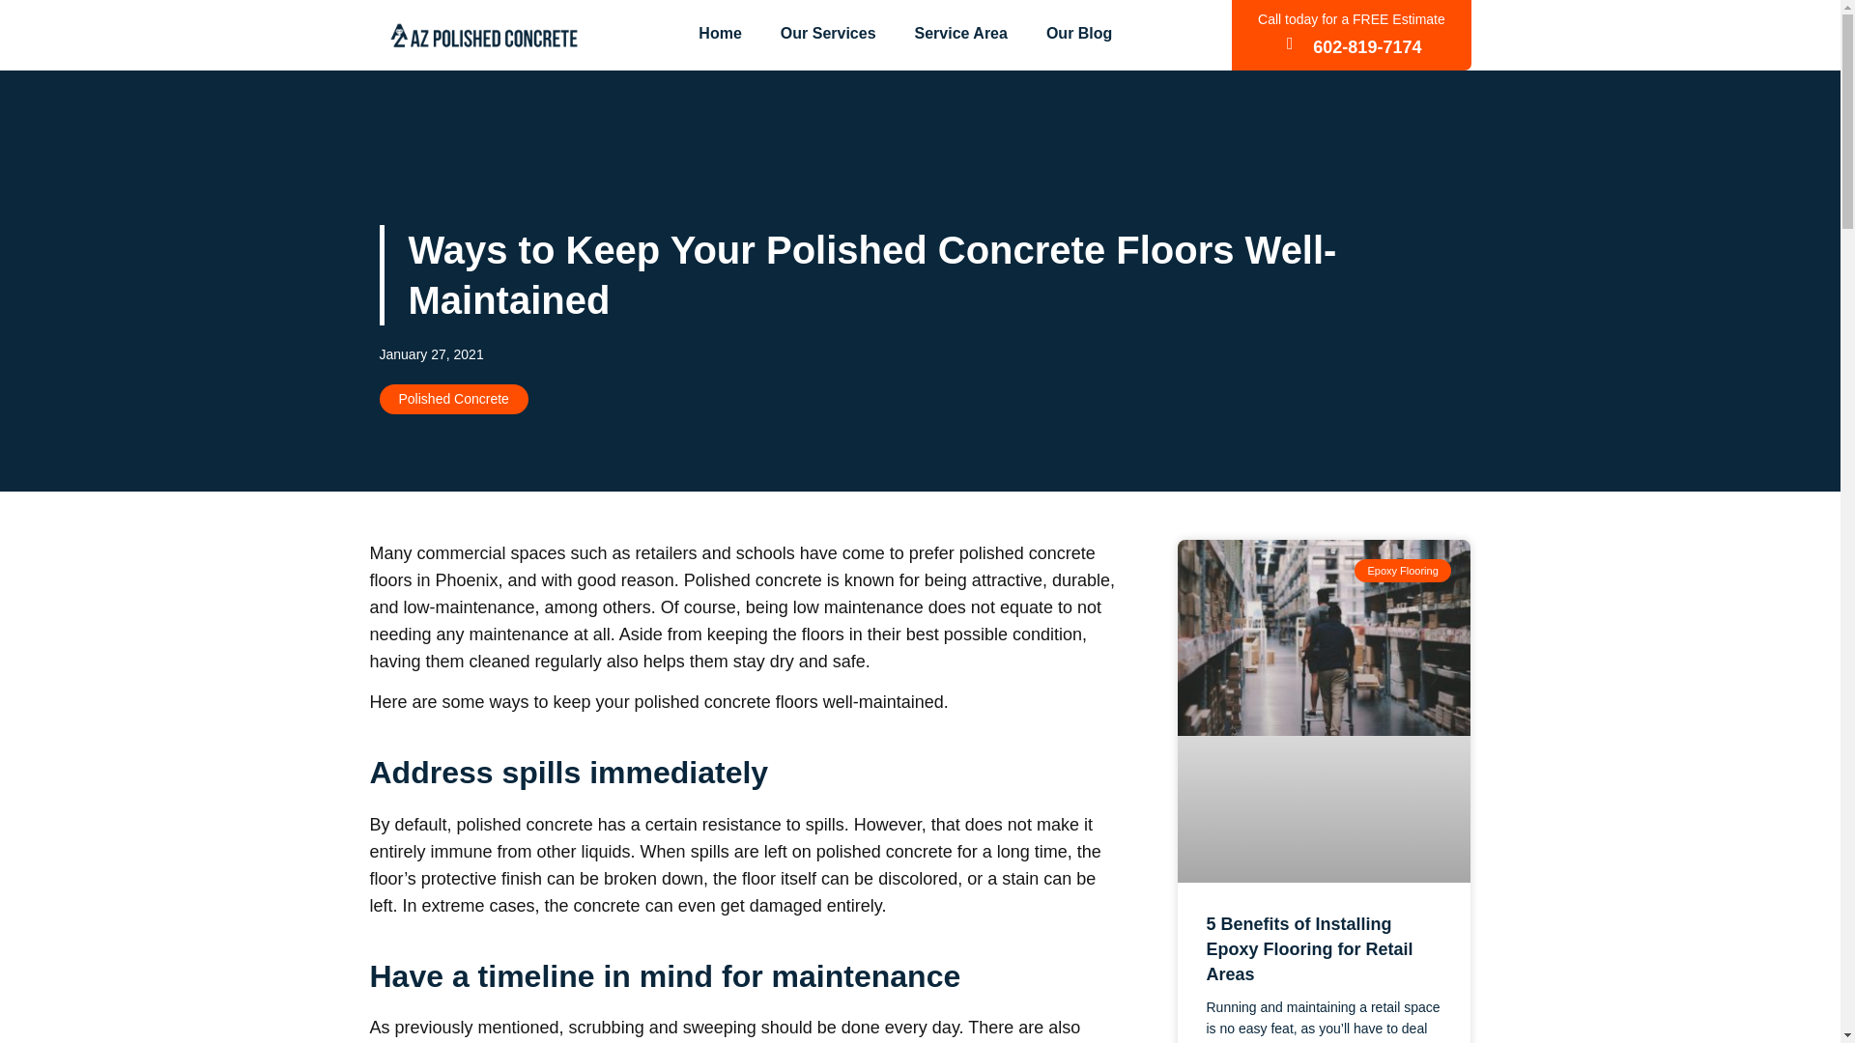  What do you see at coordinates (828, 33) in the screenshot?
I see `Our Services` at bounding box center [828, 33].